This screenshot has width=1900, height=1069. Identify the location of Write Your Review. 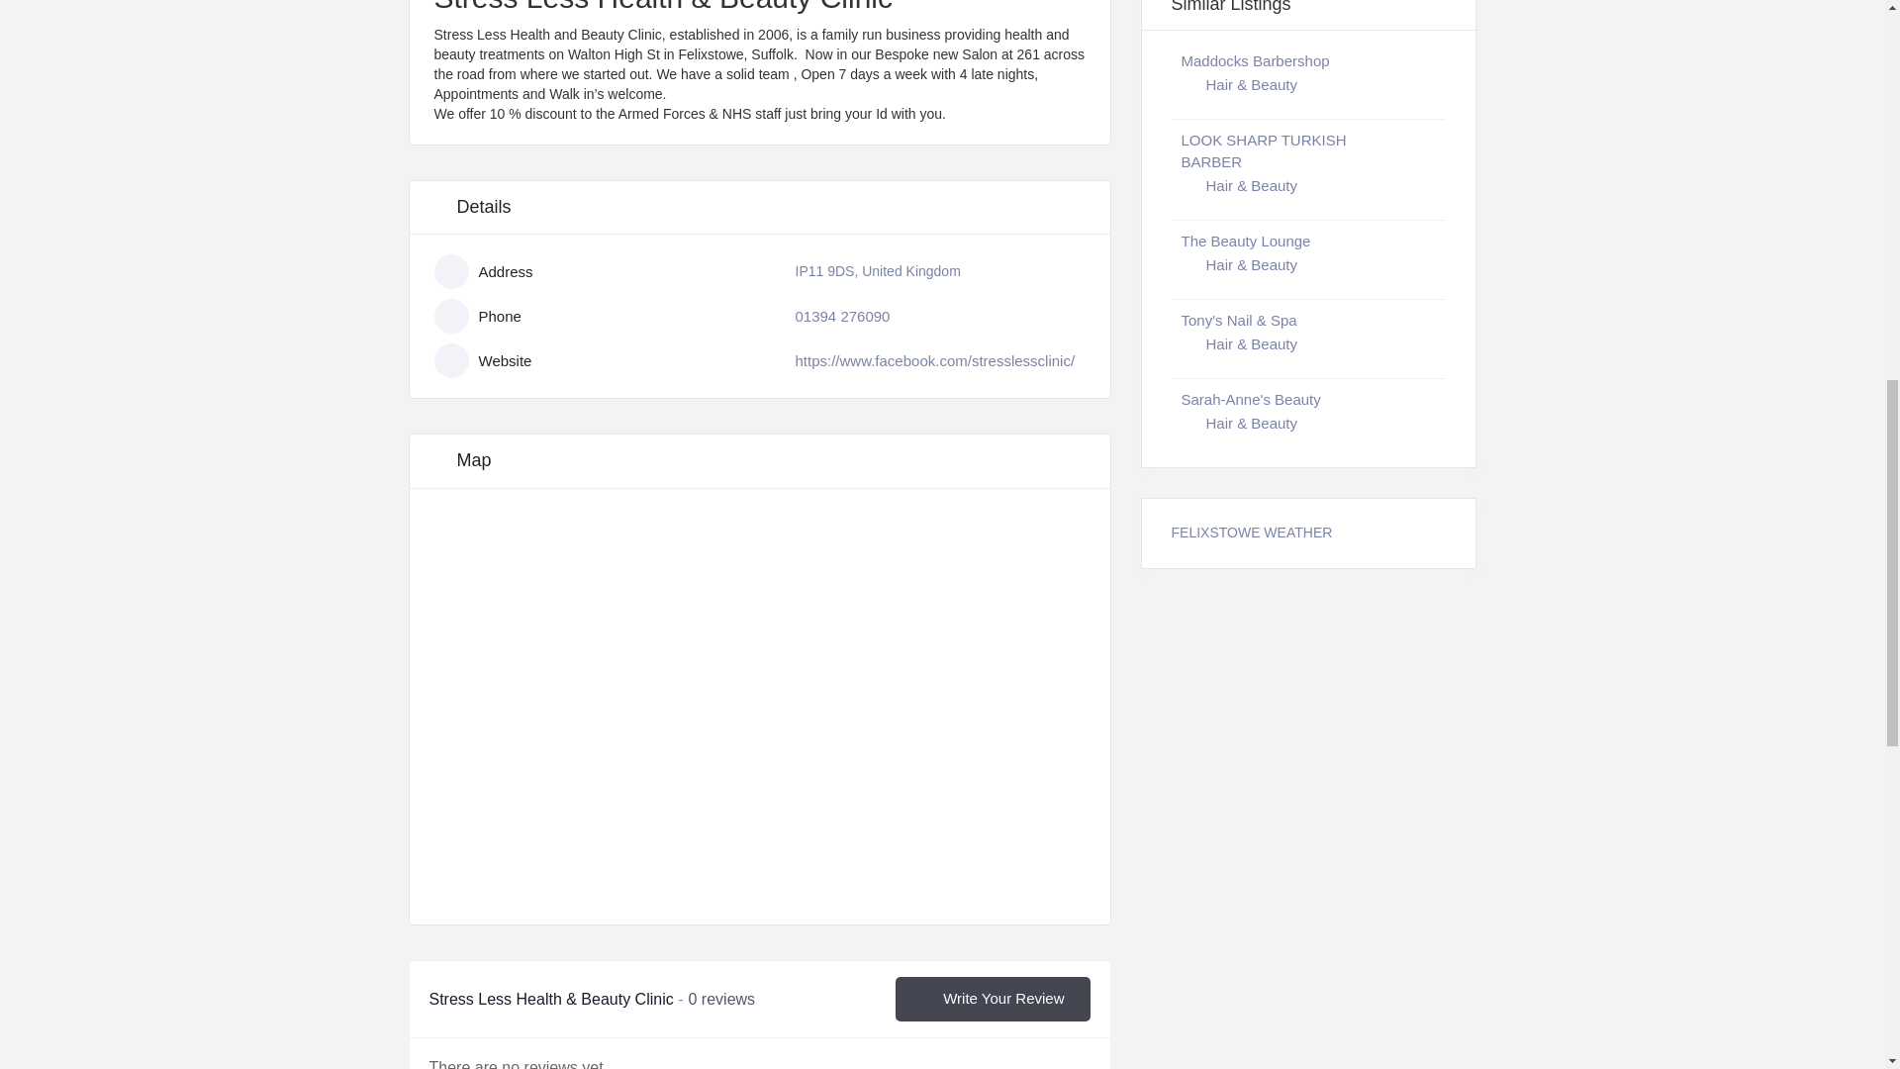
(992, 1000).